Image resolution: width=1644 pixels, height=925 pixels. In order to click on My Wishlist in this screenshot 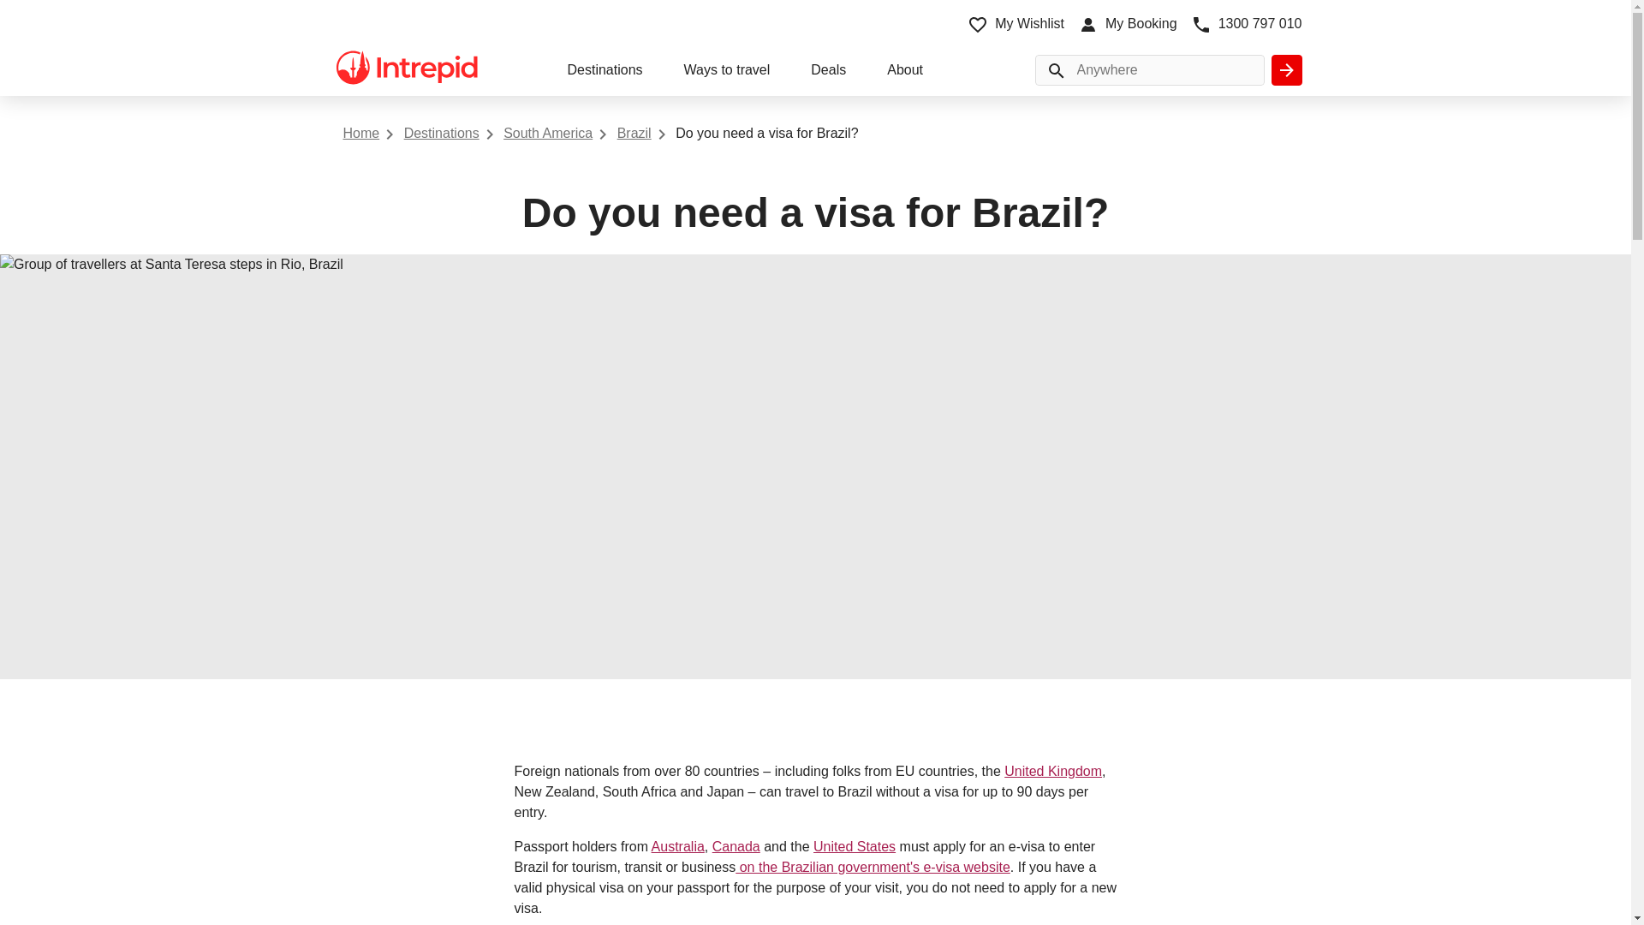, I will do `click(1016, 24)`.